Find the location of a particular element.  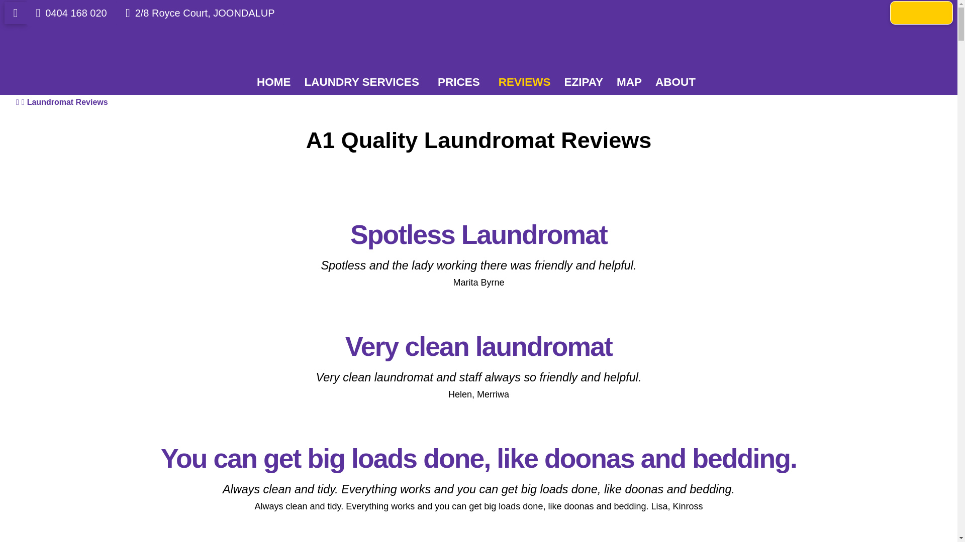

EZIPAY is located at coordinates (584, 82).